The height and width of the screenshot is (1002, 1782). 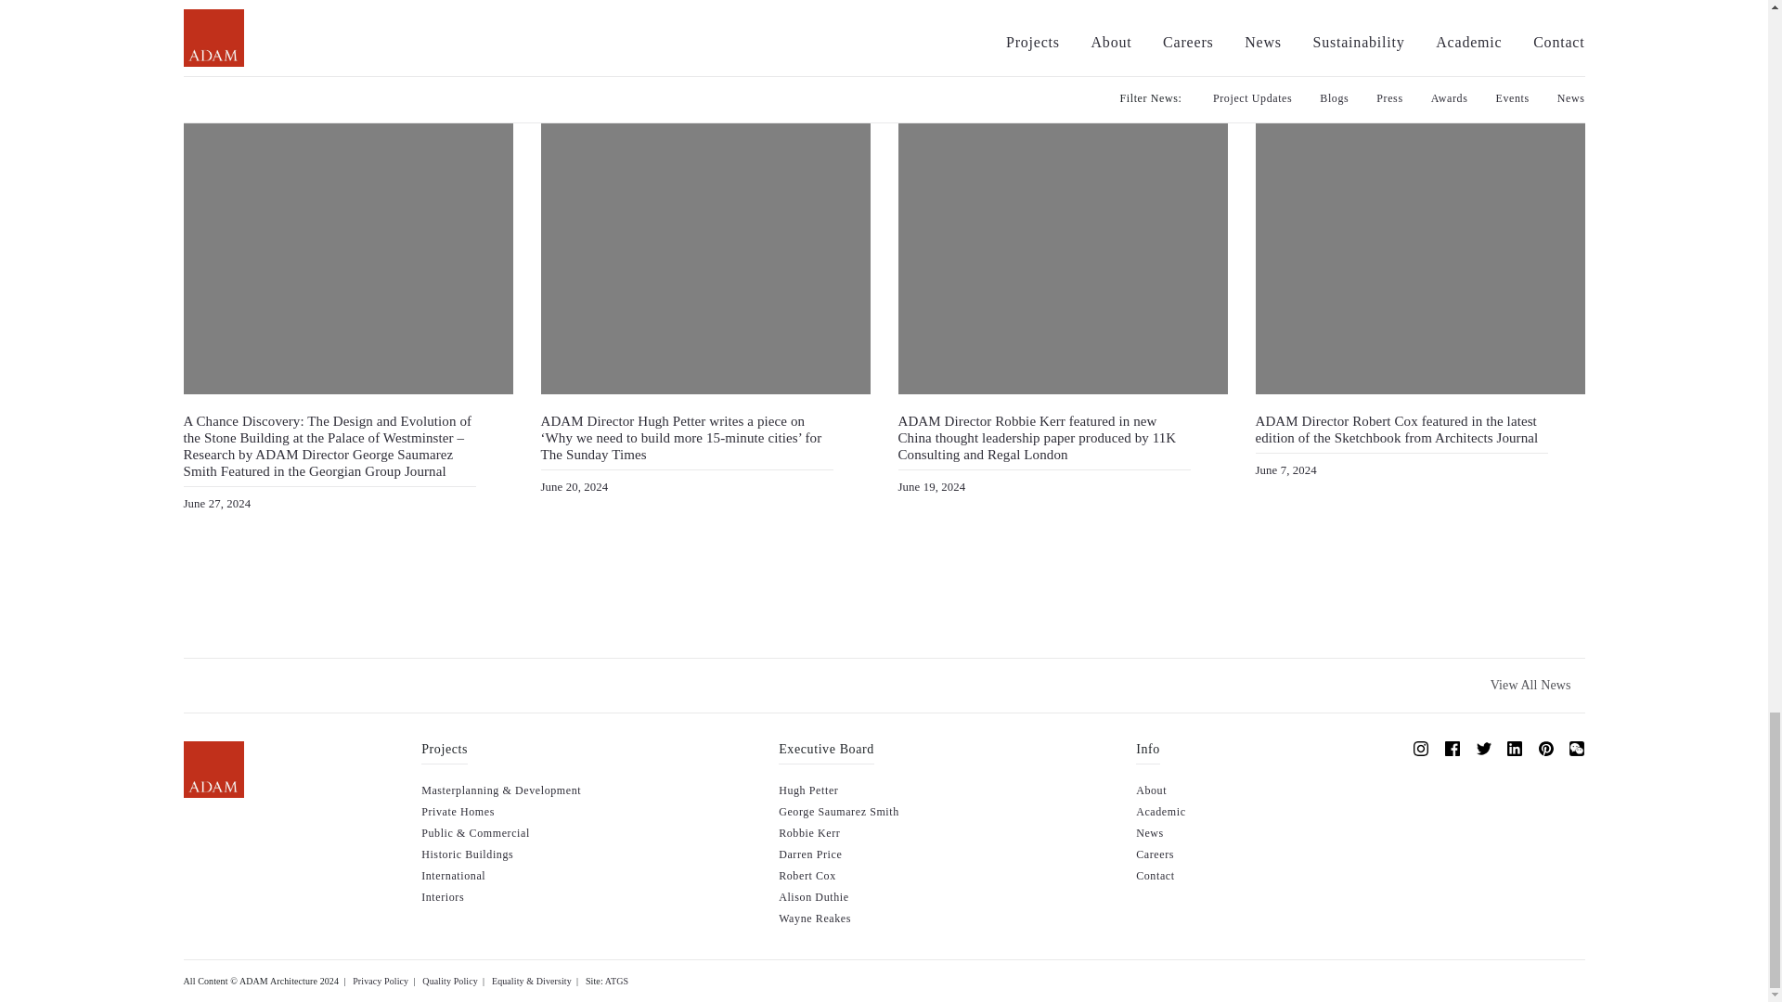 I want to click on Robert Cox, so click(x=807, y=876).